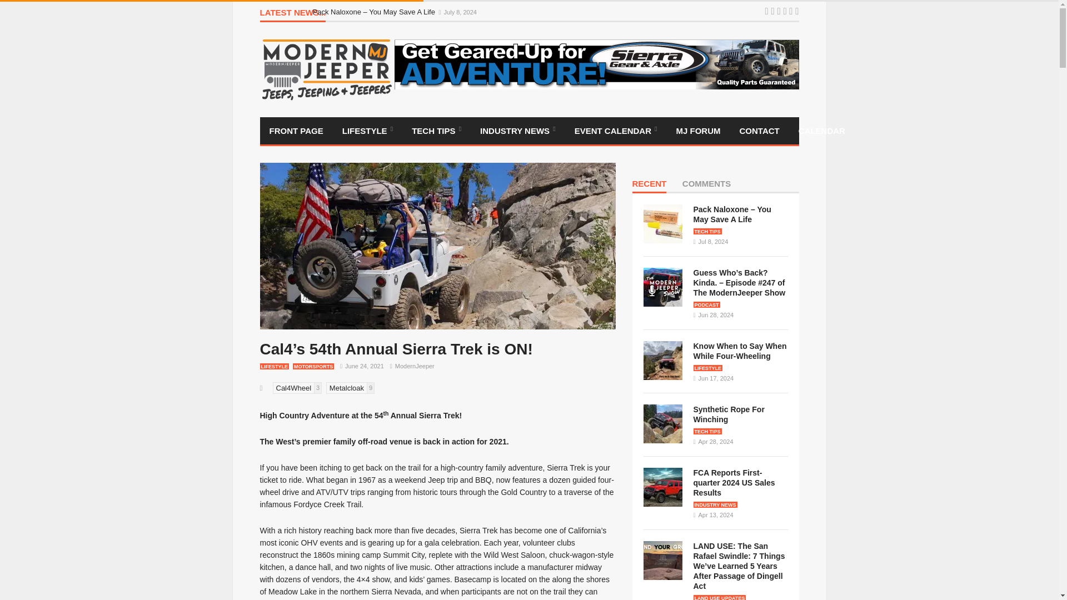 This screenshot has height=600, width=1067. I want to click on LATEST NEWS..., so click(293, 15).